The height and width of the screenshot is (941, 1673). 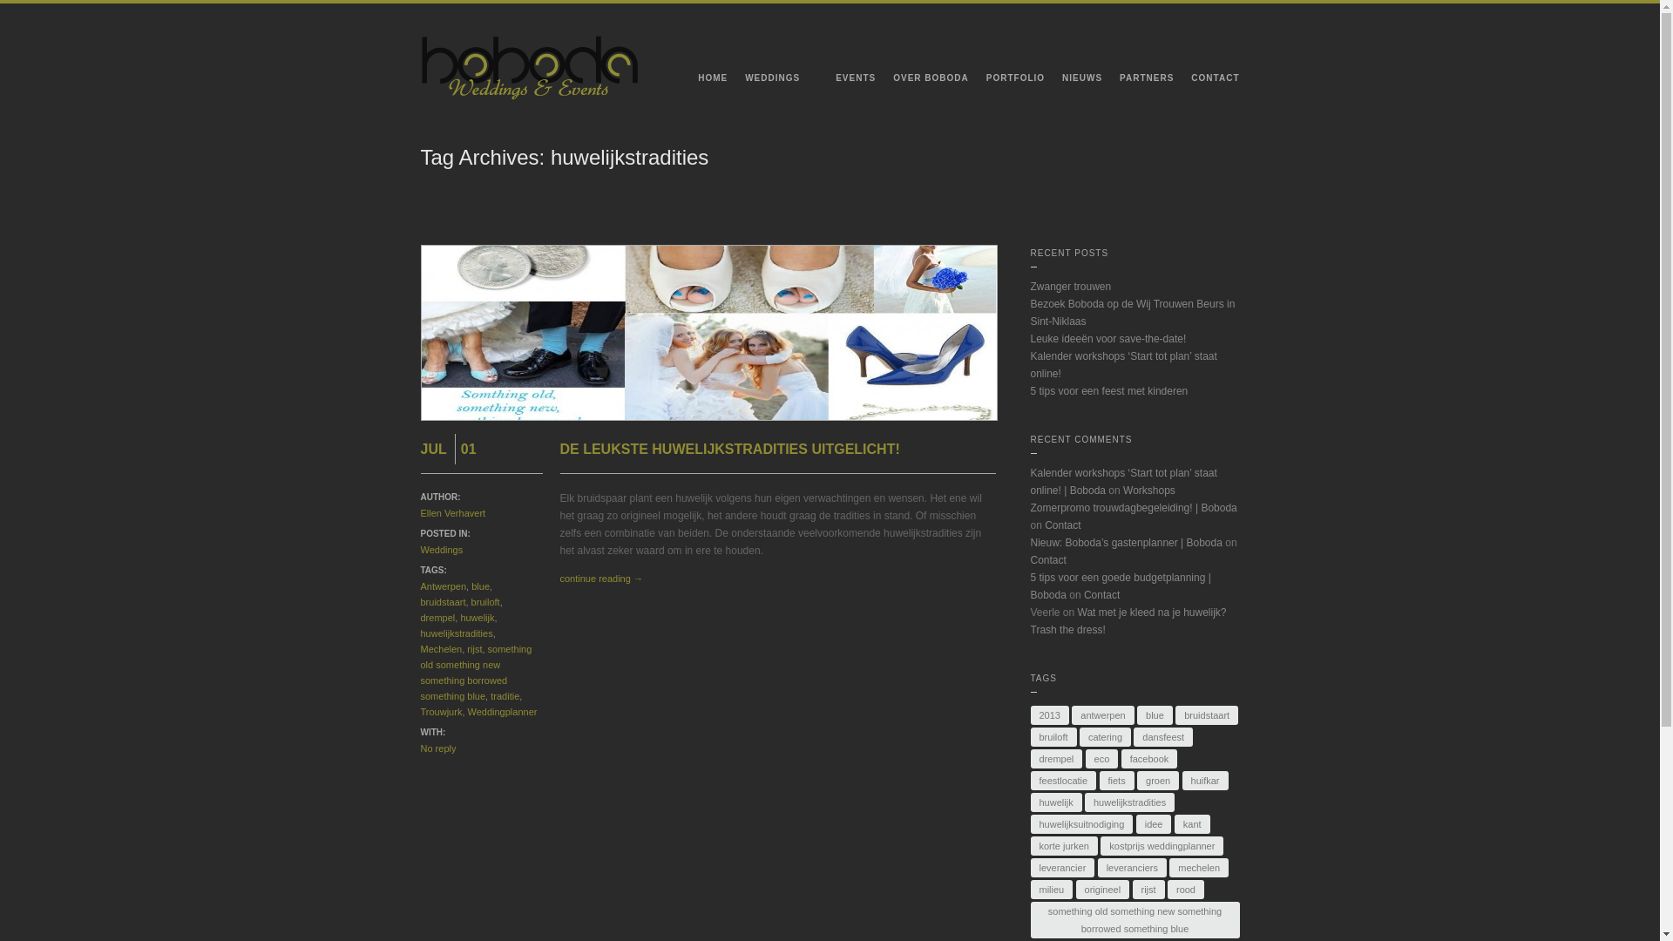 What do you see at coordinates (441, 649) in the screenshot?
I see `Mechelen` at bounding box center [441, 649].